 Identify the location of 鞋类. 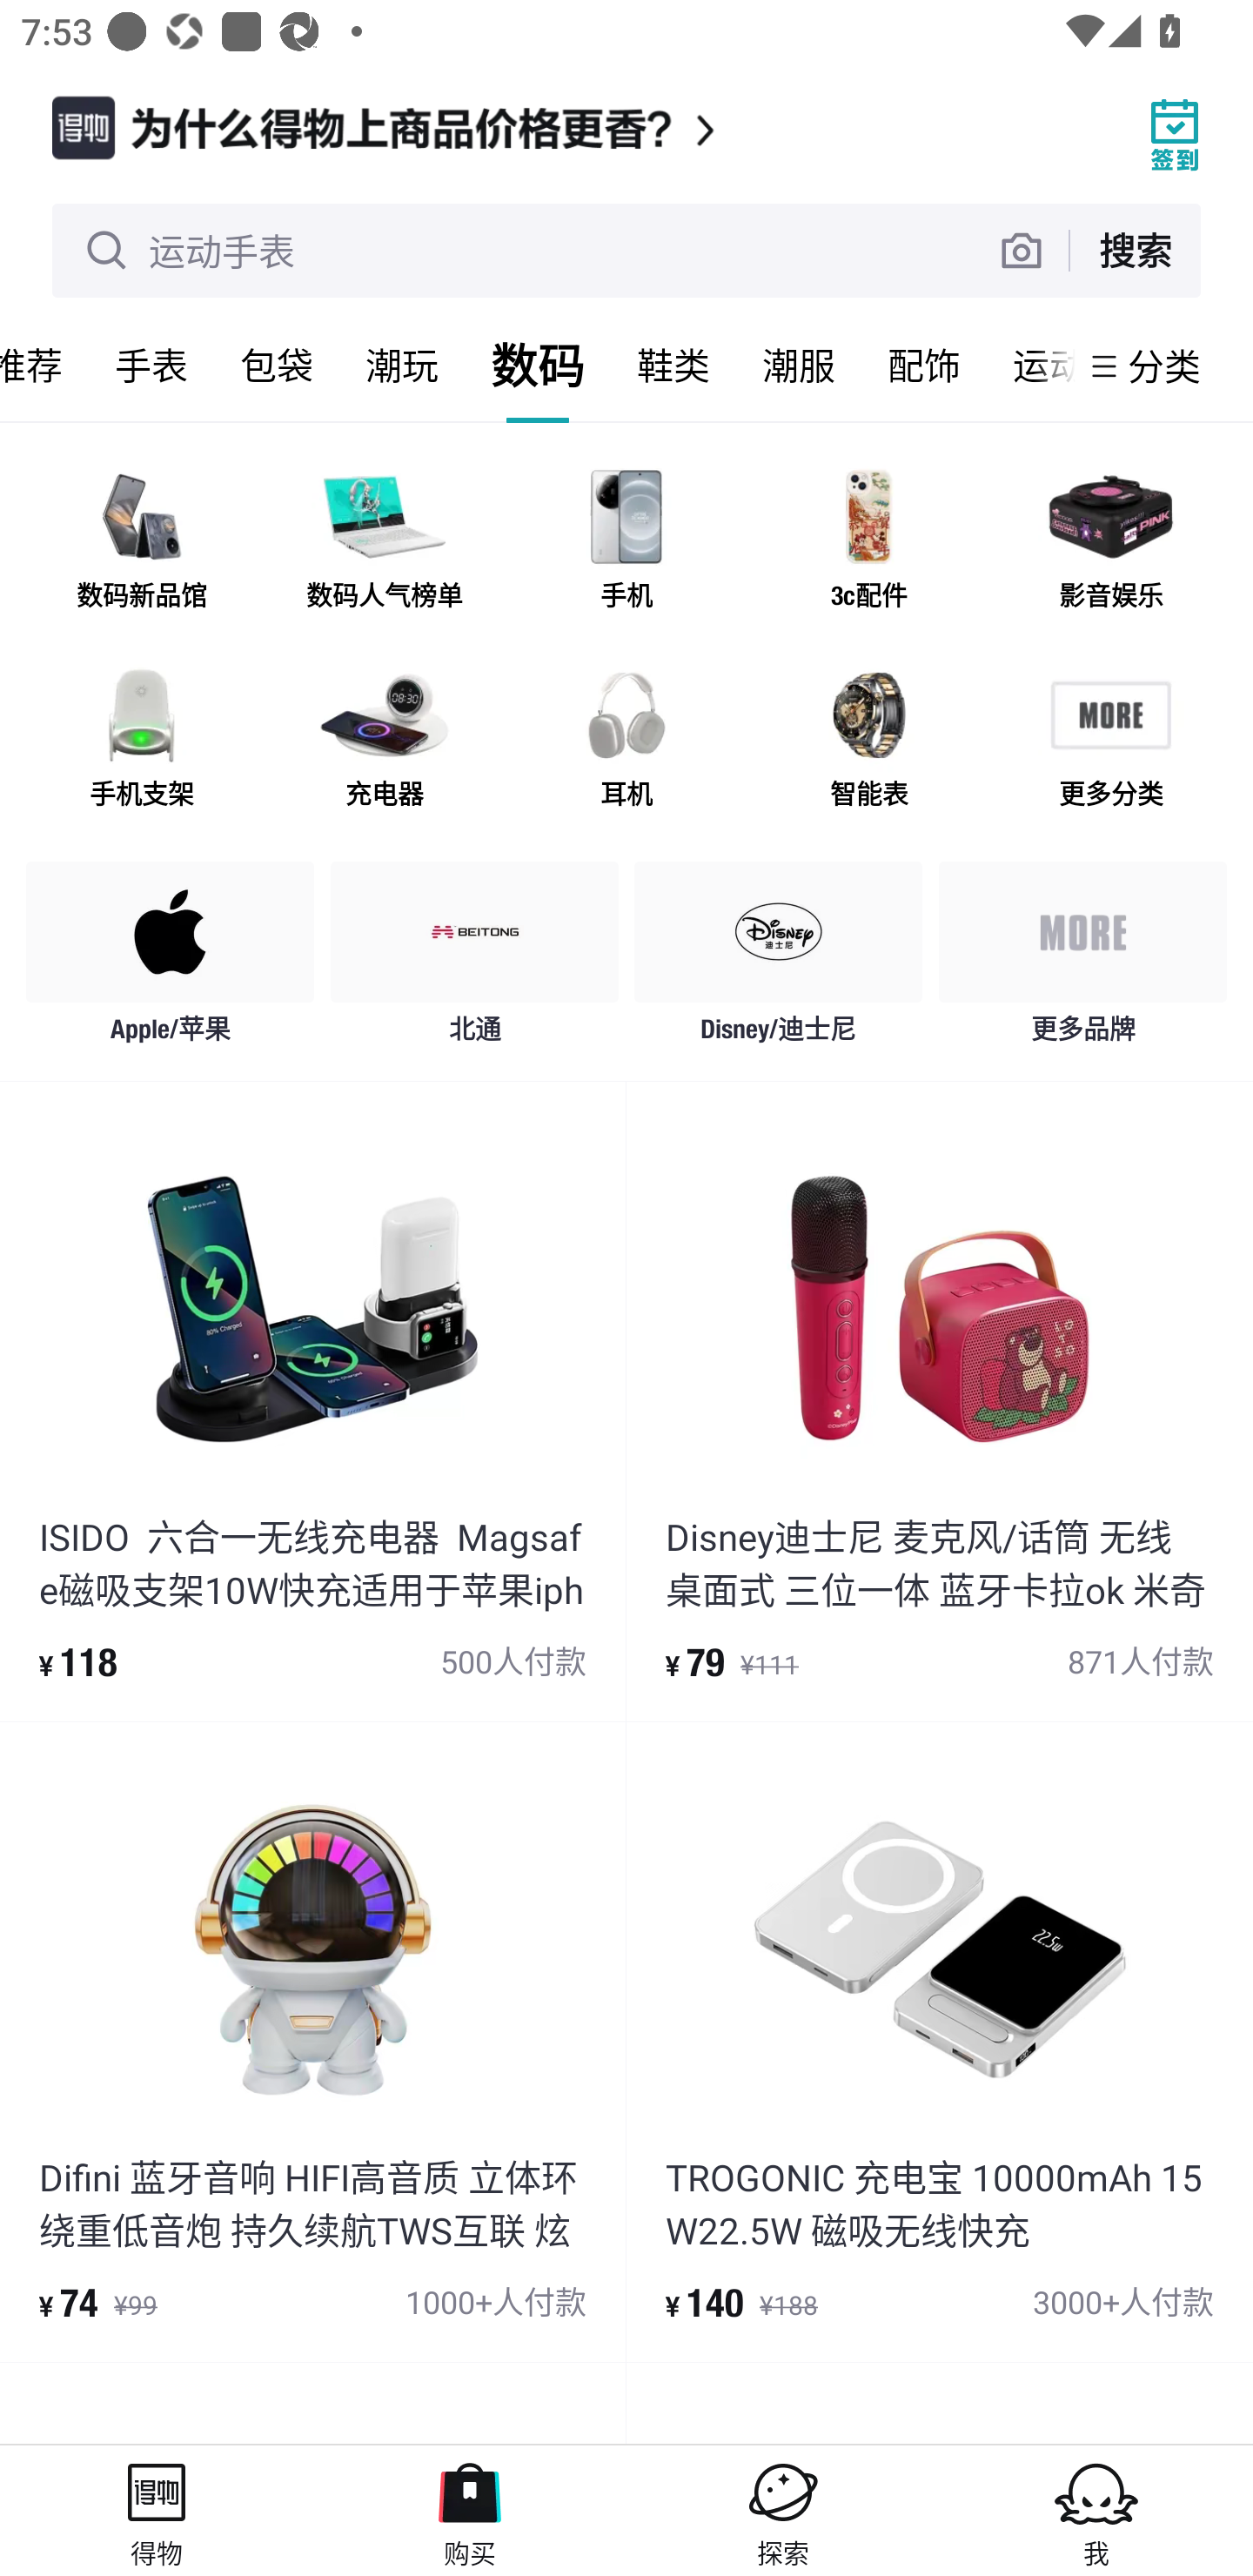
(673, 366).